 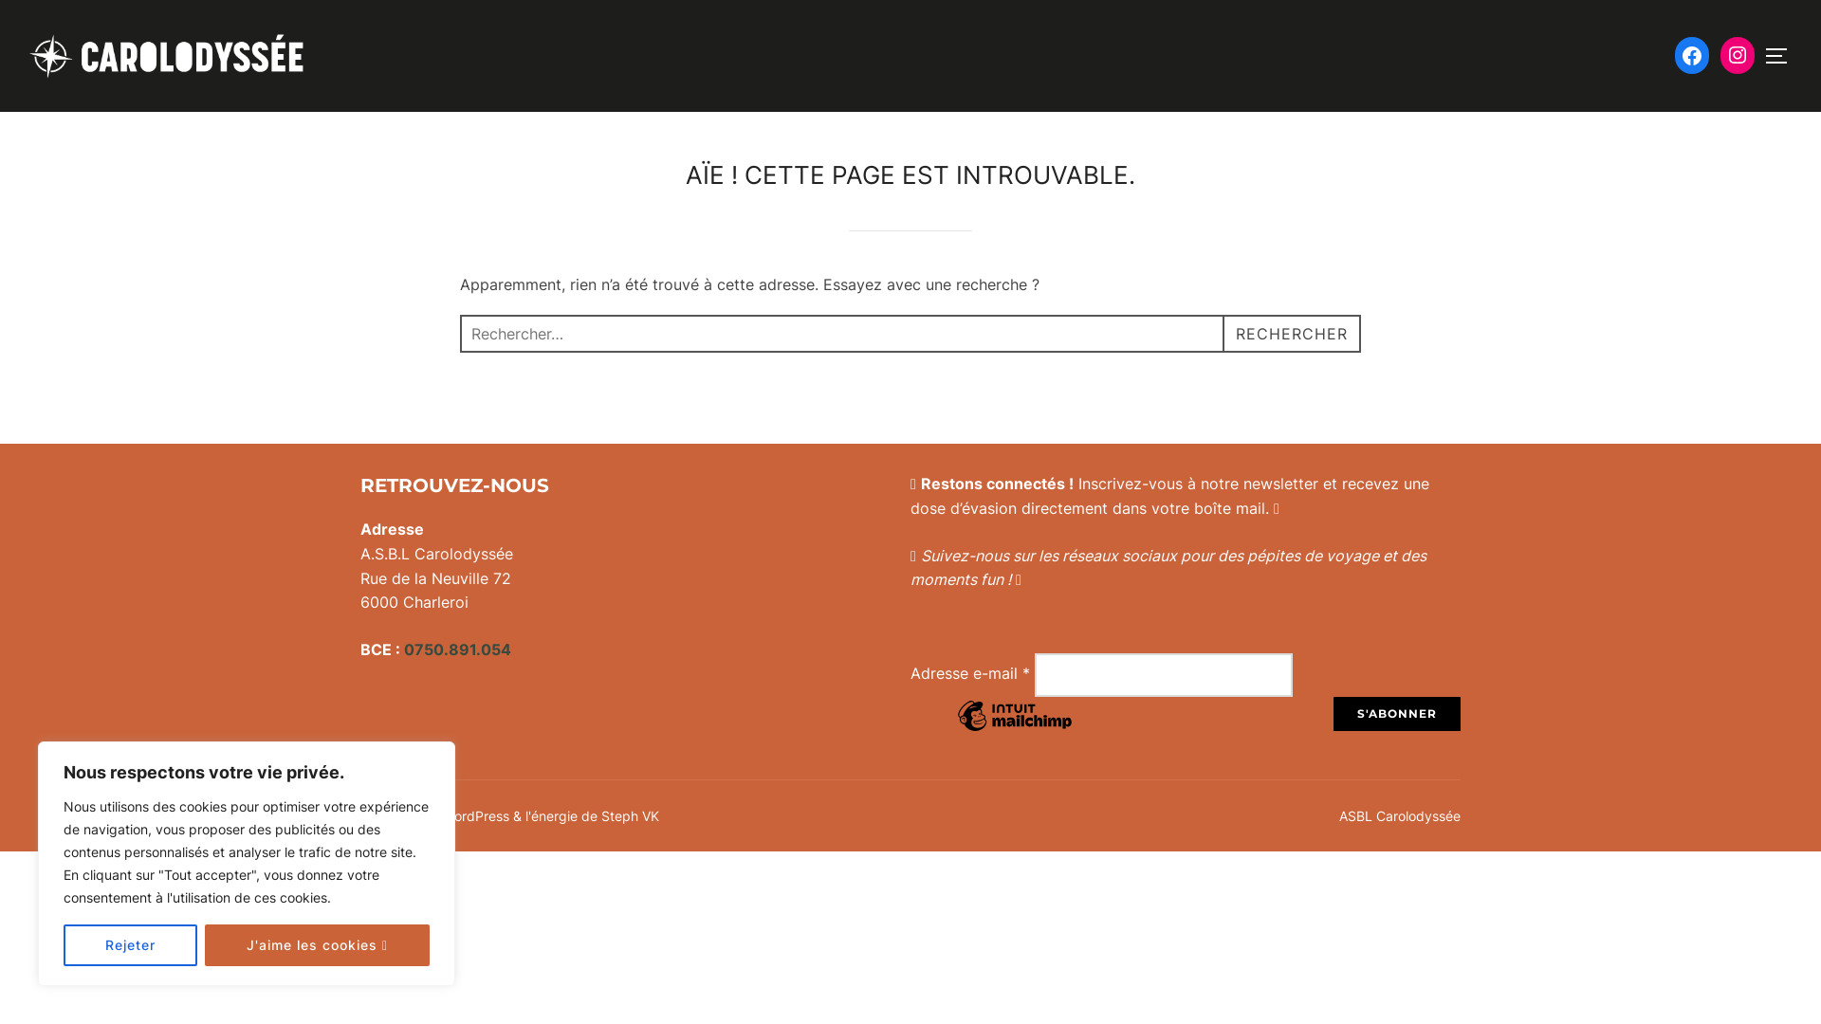 What do you see at coordinates (1397, 714) in the screenshot?
I see `S'abonner` at bounding box center [1397, 714].